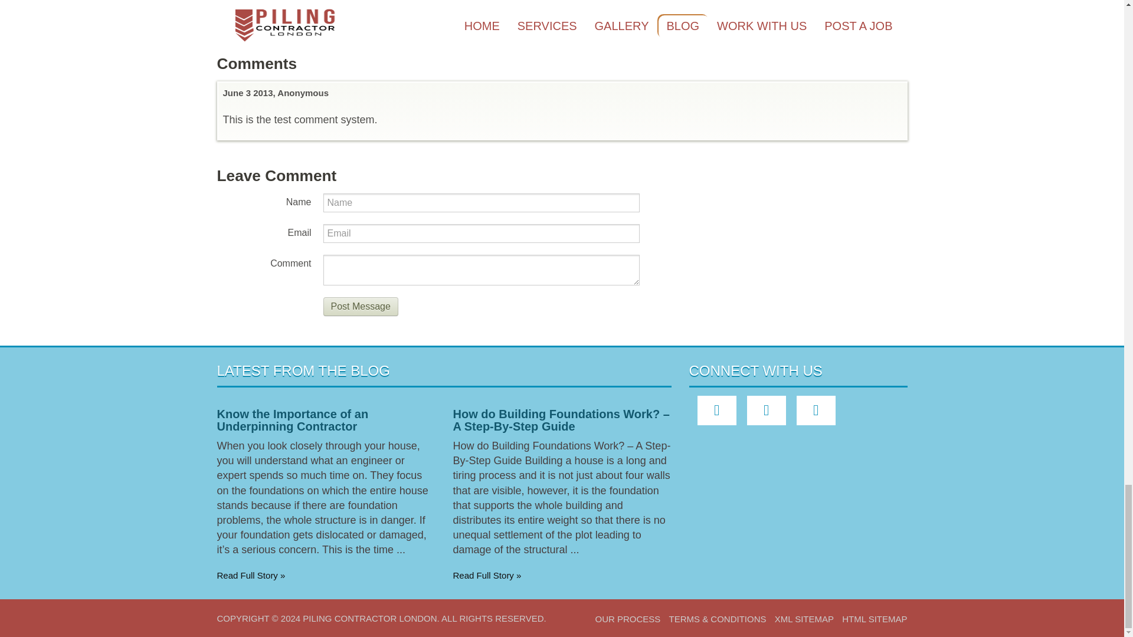 Image resolution: width=1133 pixels, height=637 pixels. Describe the element at coordinates (628, 619) in the screenshot. I see `OUR PROCESS` at that location.